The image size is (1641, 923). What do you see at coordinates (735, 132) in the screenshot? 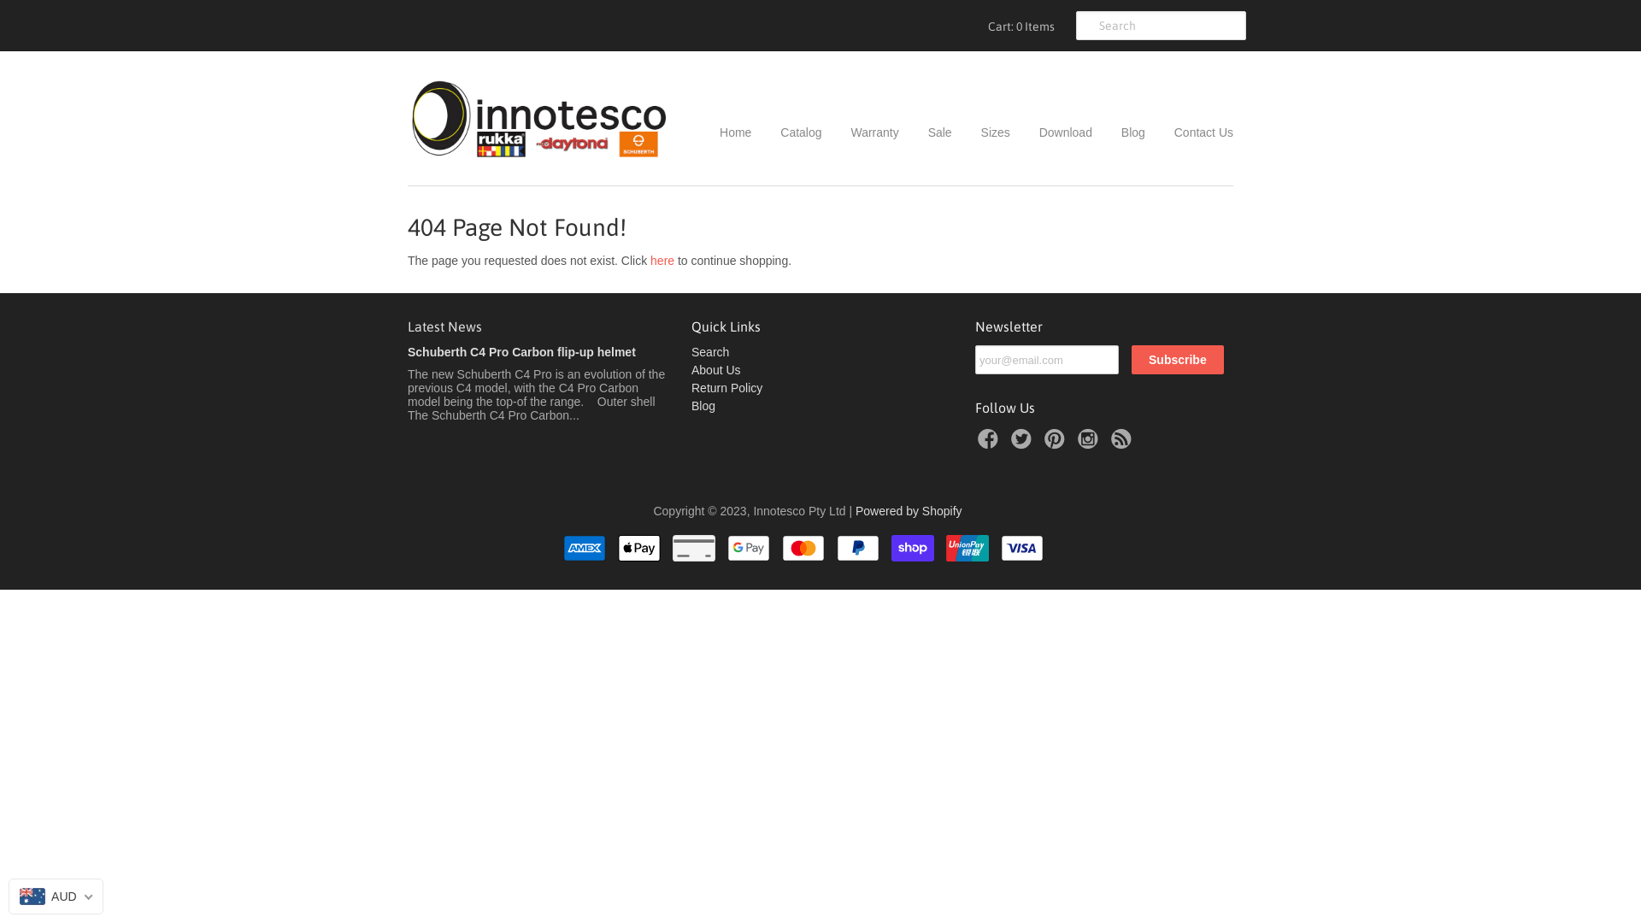
I see `Home` at bounding box center [735, 132].